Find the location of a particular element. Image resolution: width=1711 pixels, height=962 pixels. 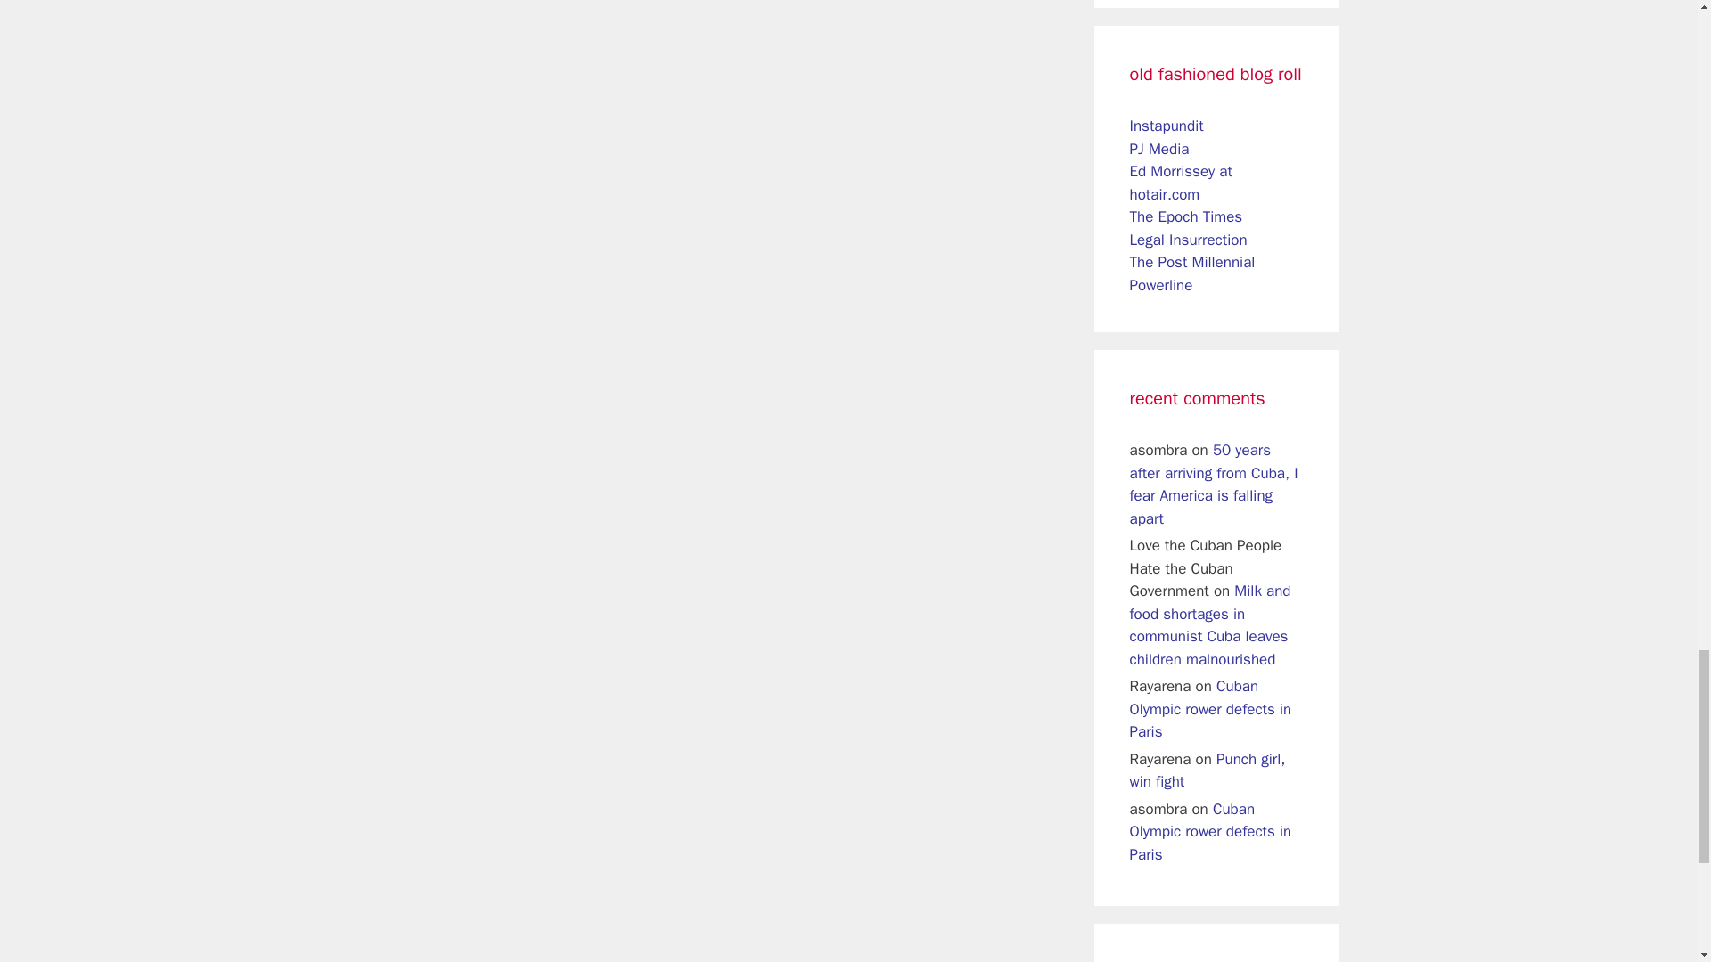

The Epoch Times is located at coordinates (1186, 216).